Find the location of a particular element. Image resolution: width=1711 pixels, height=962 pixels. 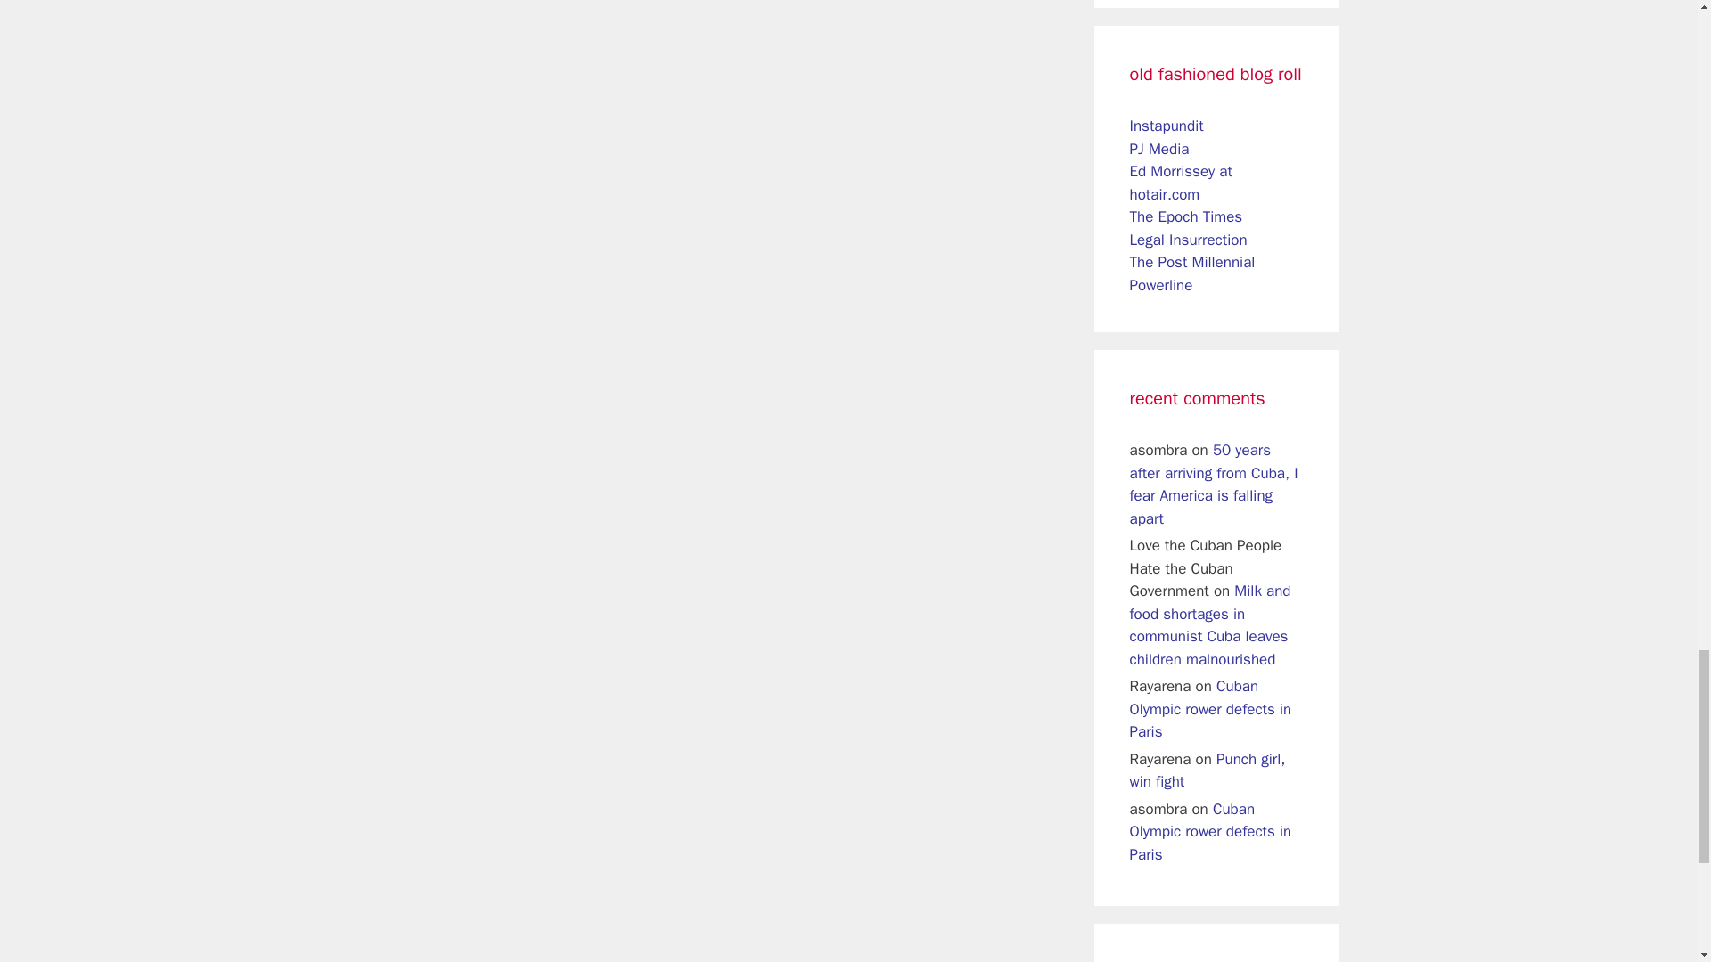

The Epoch Times is located at coordinates (1186, 216).